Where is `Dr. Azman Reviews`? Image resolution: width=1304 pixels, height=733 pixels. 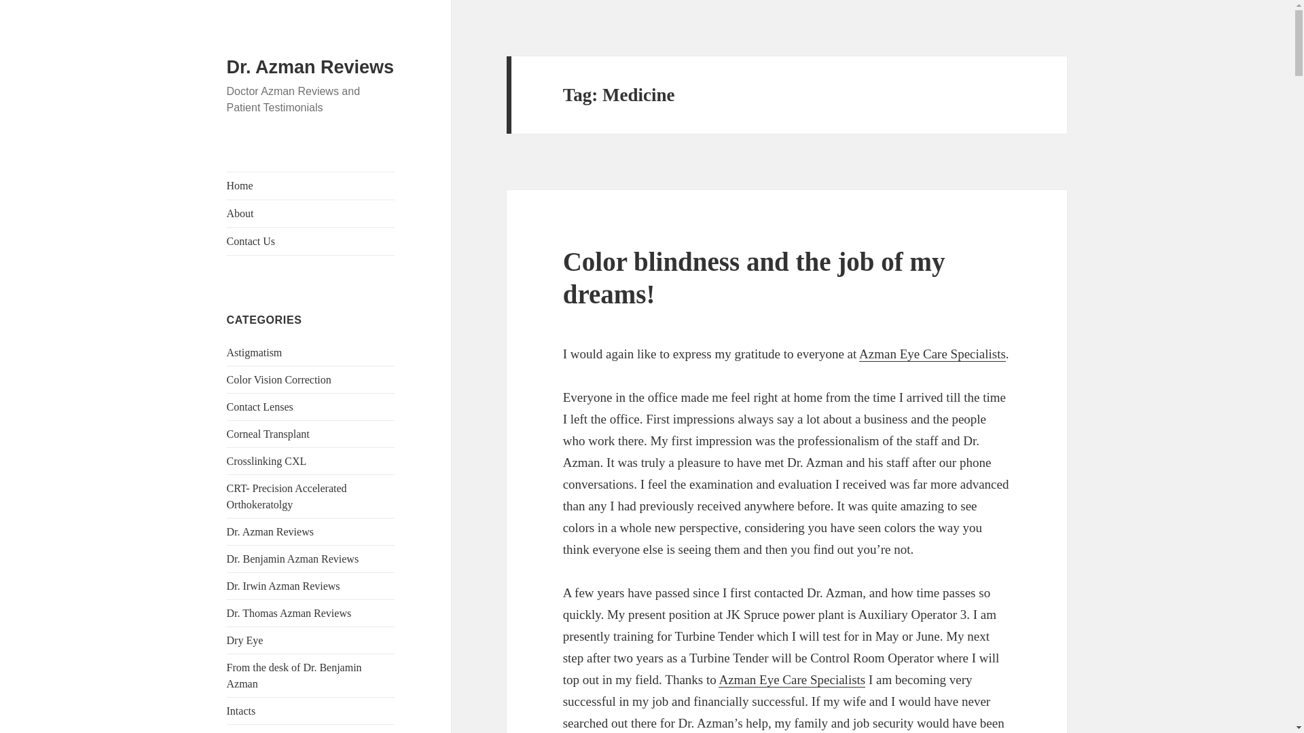 Dr. Azman Reviews is located at coordinates (270, 531).